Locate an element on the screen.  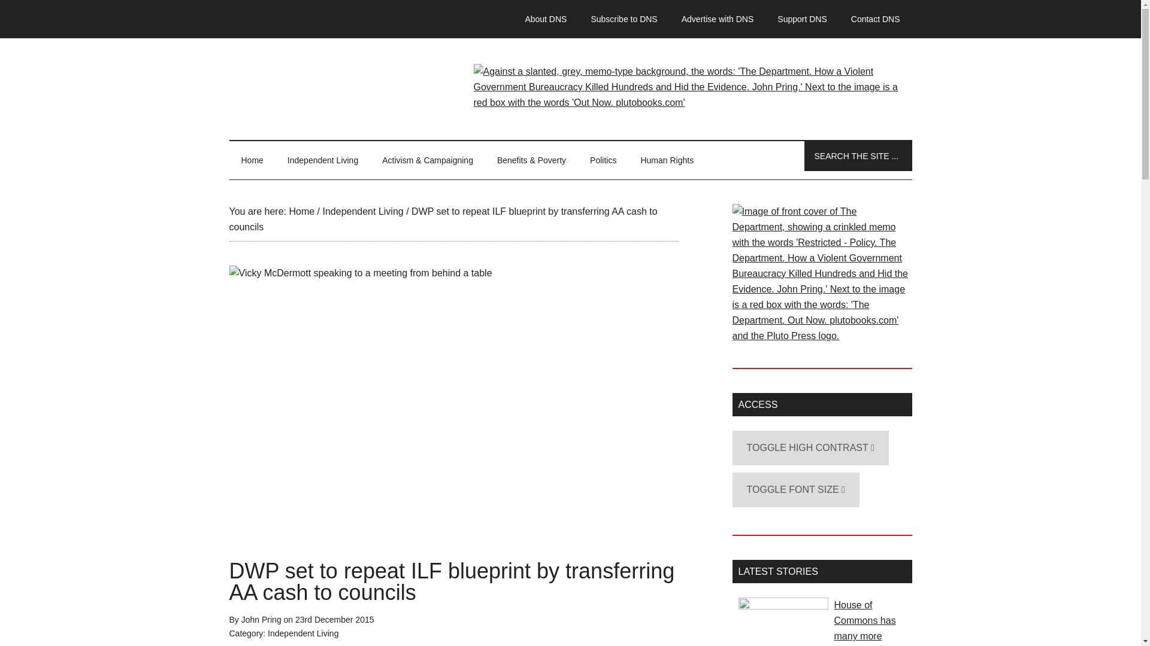
Disability News Service is located at coordinates (570, 89).